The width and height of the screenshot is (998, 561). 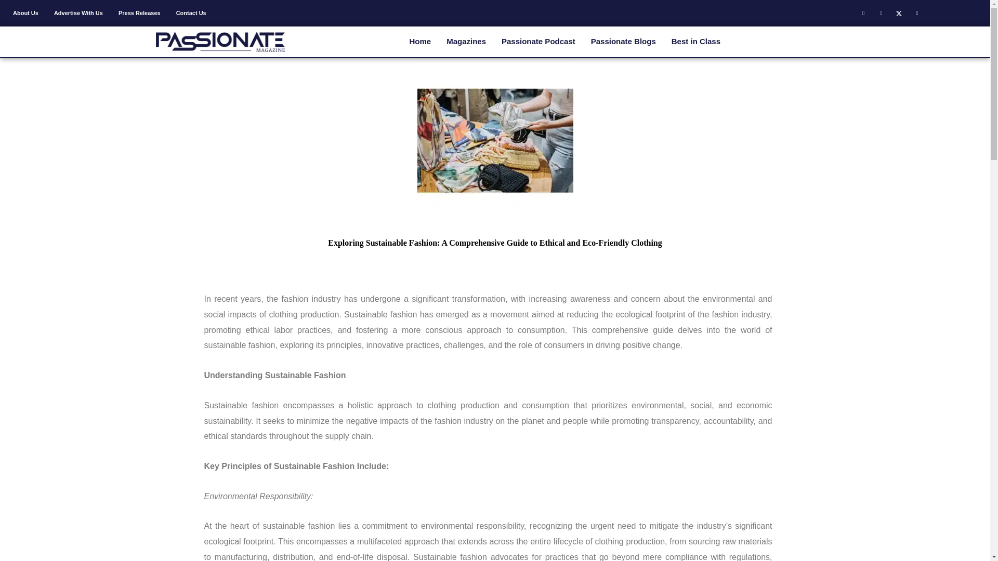 What do you see at coordinates (78, 12) in the screenshot?
I see `Advertise With Us` at bounding box center [78, 12].